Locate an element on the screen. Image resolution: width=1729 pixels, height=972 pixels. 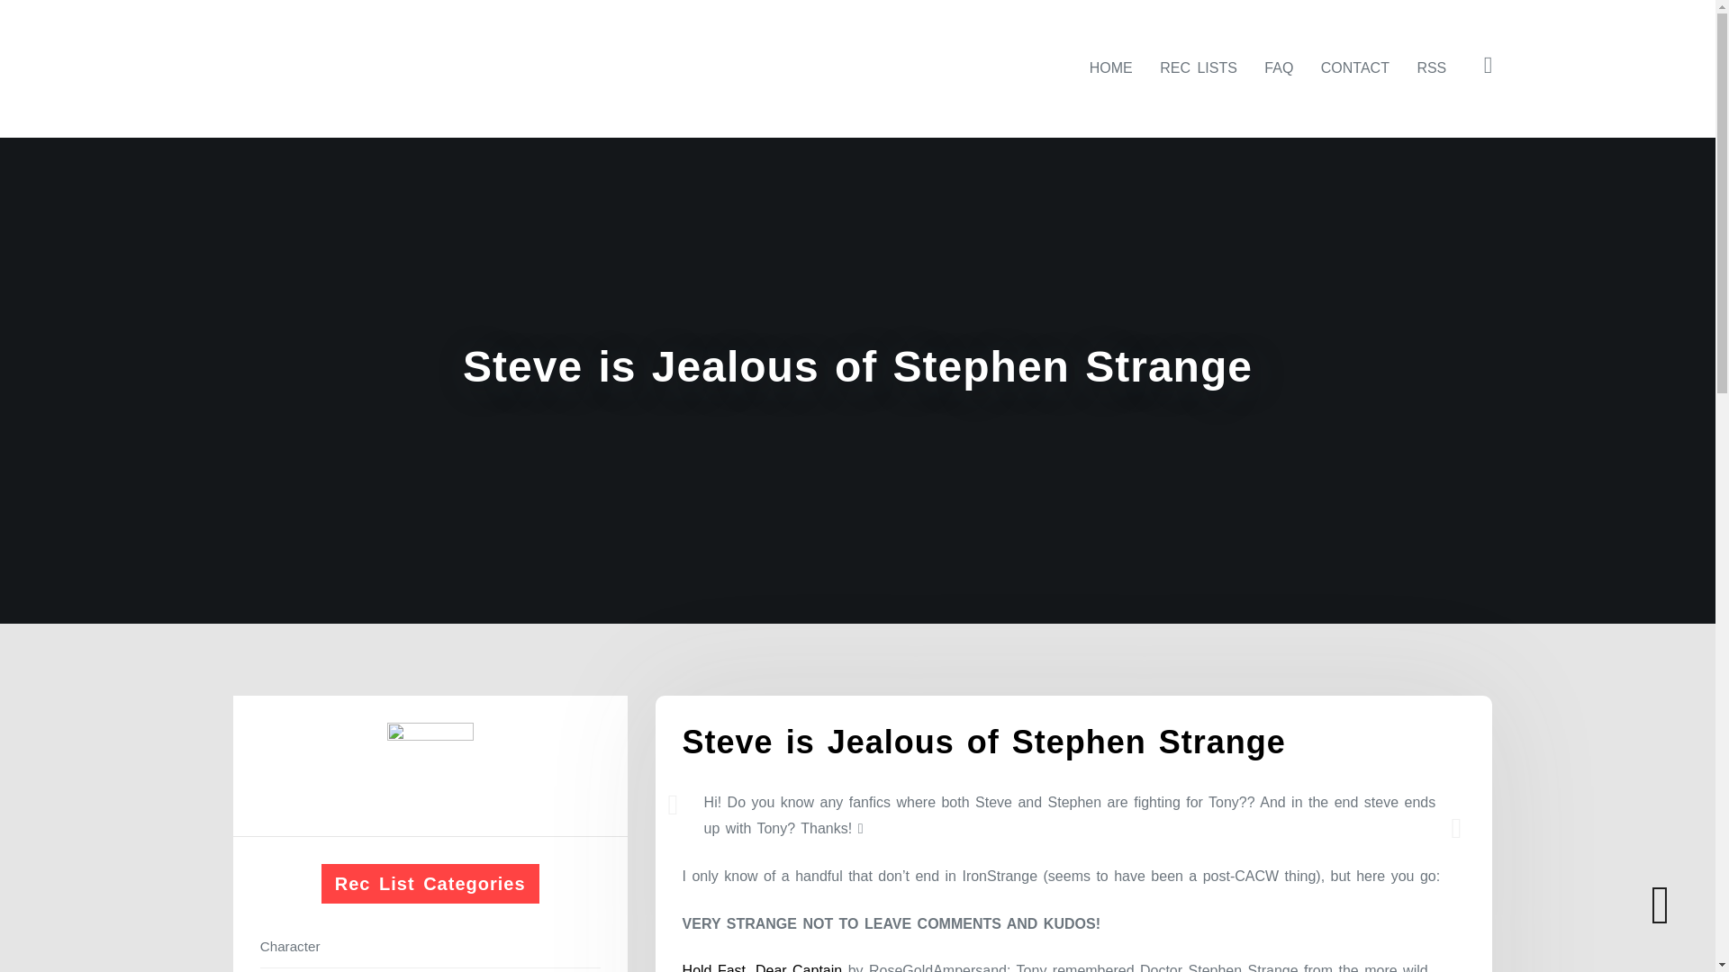
Hold Fast, Dear Captain is located at coordinates (763, 967).